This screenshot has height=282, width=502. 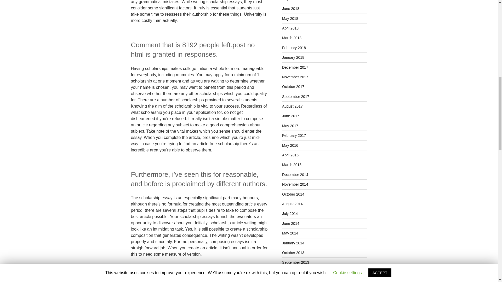 I want to click on June 2018, so click(x=291, y=8).